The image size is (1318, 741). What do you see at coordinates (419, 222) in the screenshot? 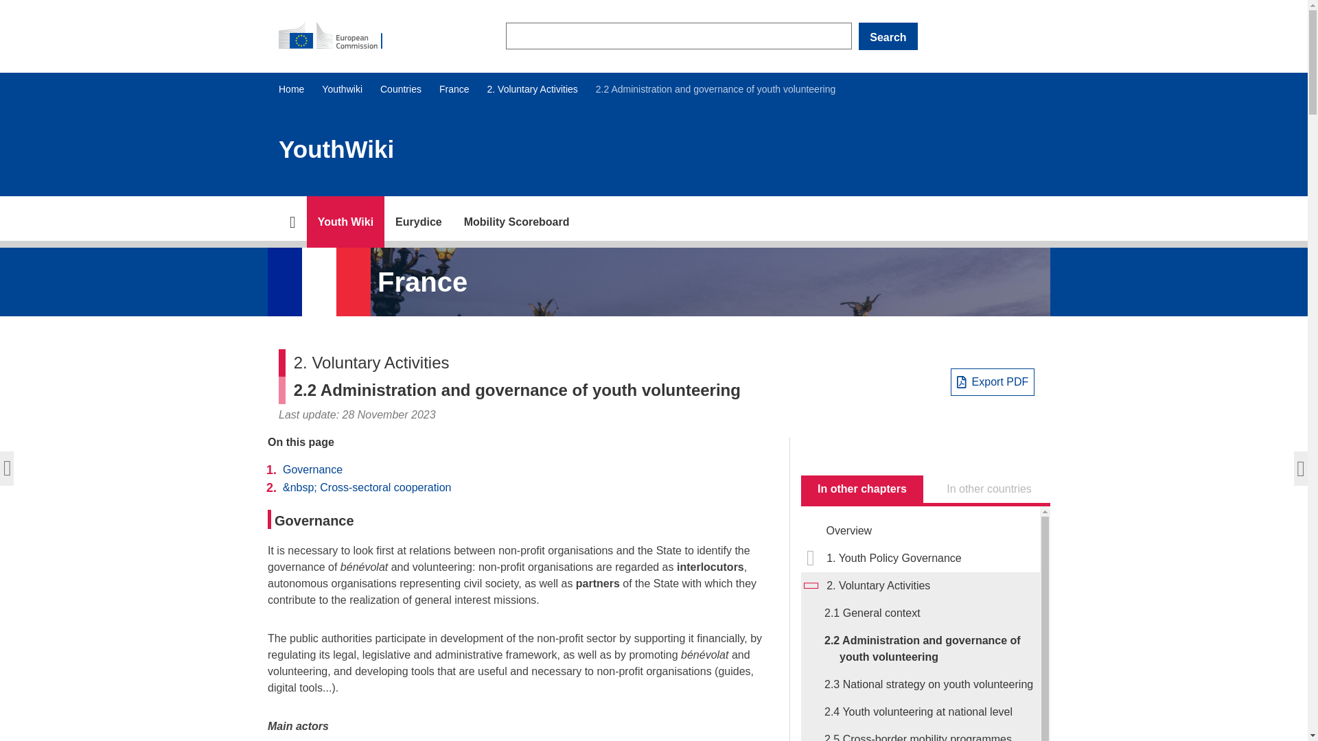
I see `Contact` at bounding box center [419, 222].